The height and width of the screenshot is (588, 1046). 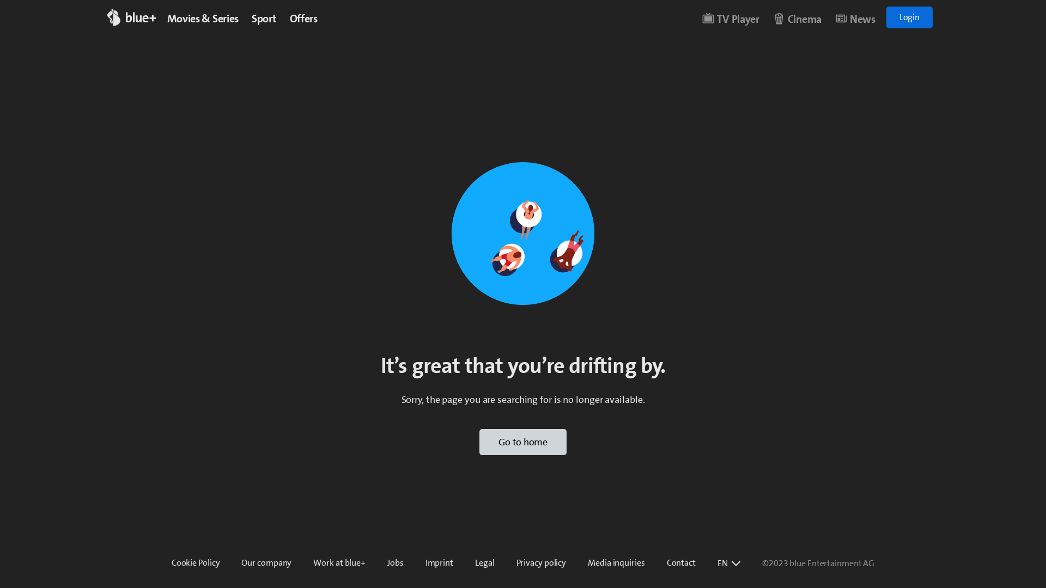 I want to click on Imprint, so click(x=439, y=563).